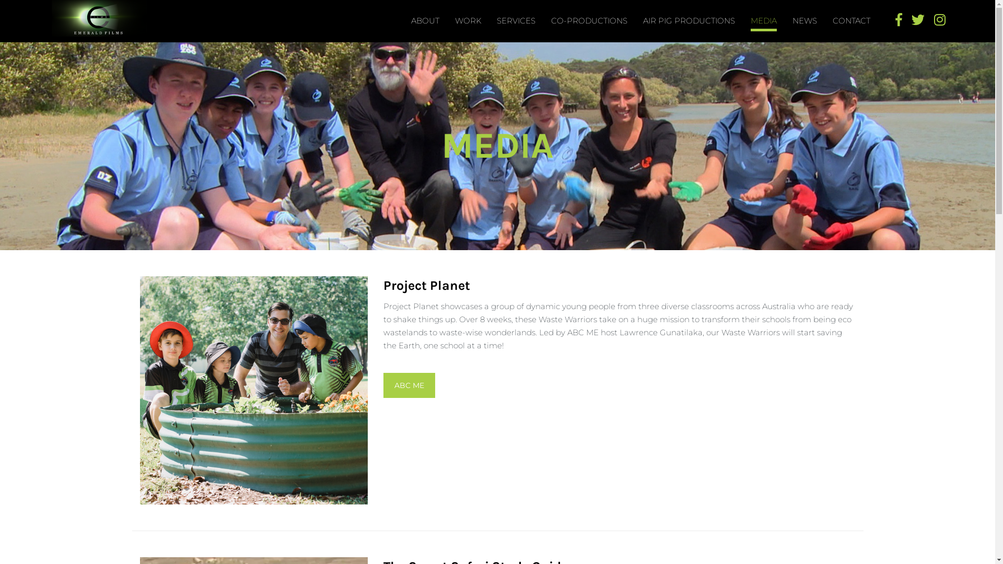 This screenshot has width=1003, height=564. Describe the element at coordinates (689, 21) in the screenshot. I see `AIR PIG PRODUCTIONS` at that location.